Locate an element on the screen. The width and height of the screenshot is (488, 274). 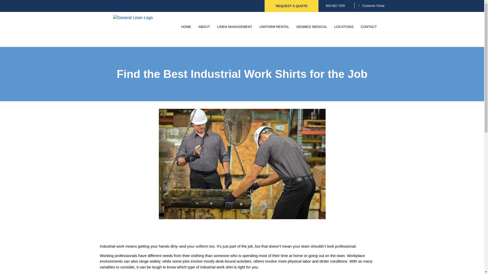
UNIFORM RENTAL is located at coordinates (274, 27).